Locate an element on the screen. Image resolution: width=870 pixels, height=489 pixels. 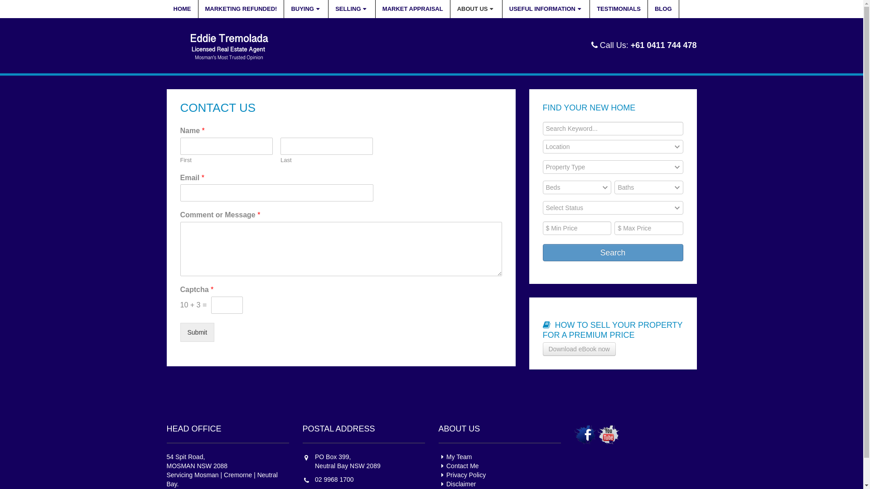
TESTIMONIALS is located at coordinates (619, 9).